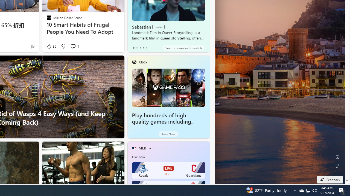  Describe the element at coordinates (147, 48) in the screenshot. I see `tab-4` at that location.